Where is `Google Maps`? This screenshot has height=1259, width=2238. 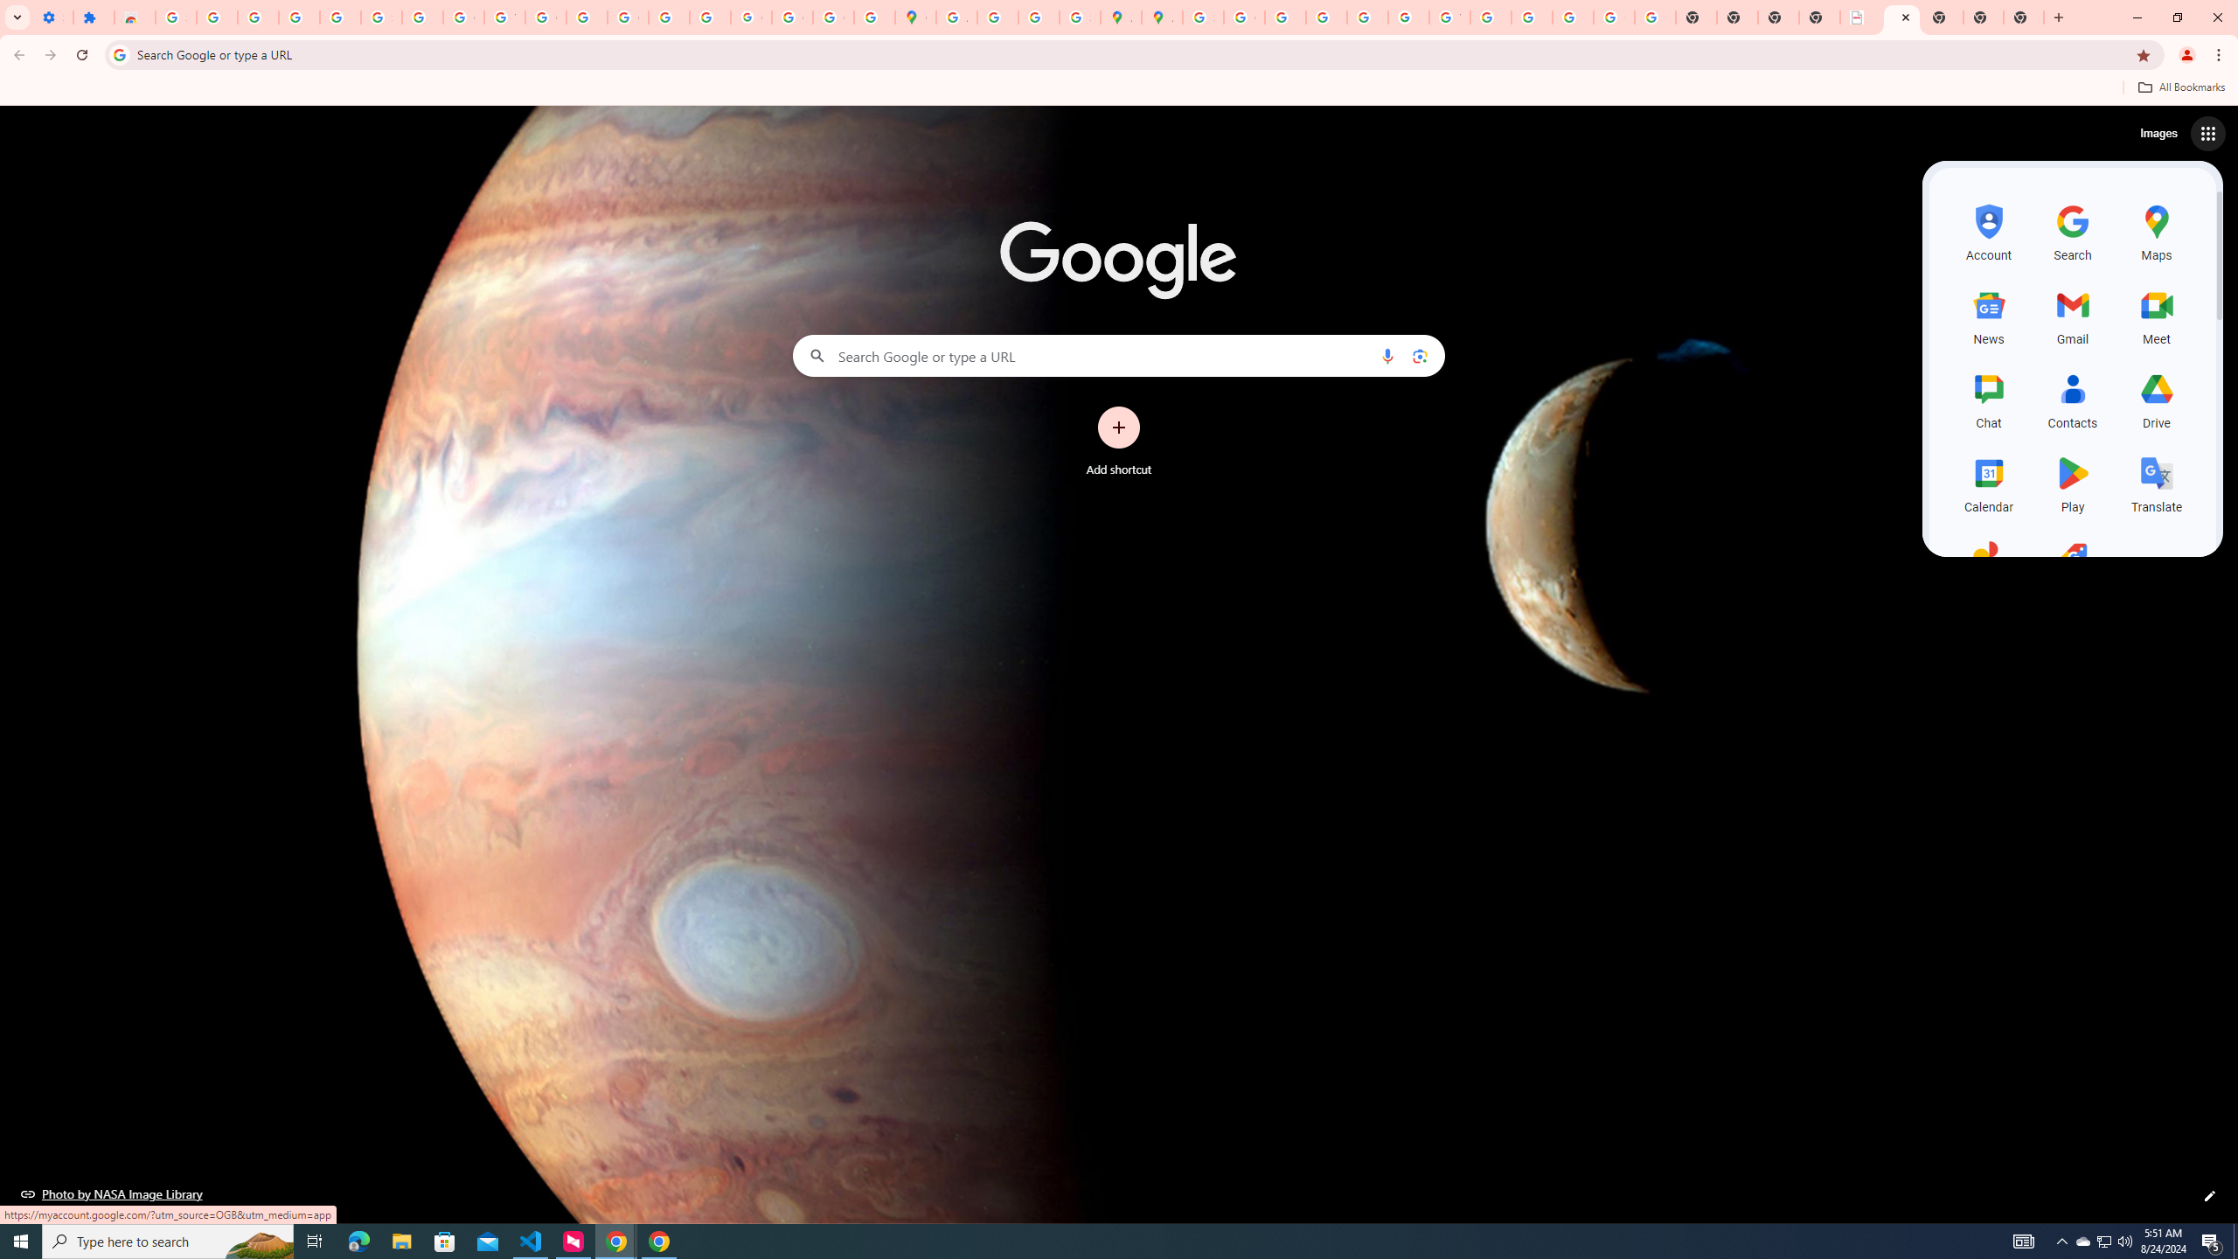 Google Maps is located at coordinates (914, 17).